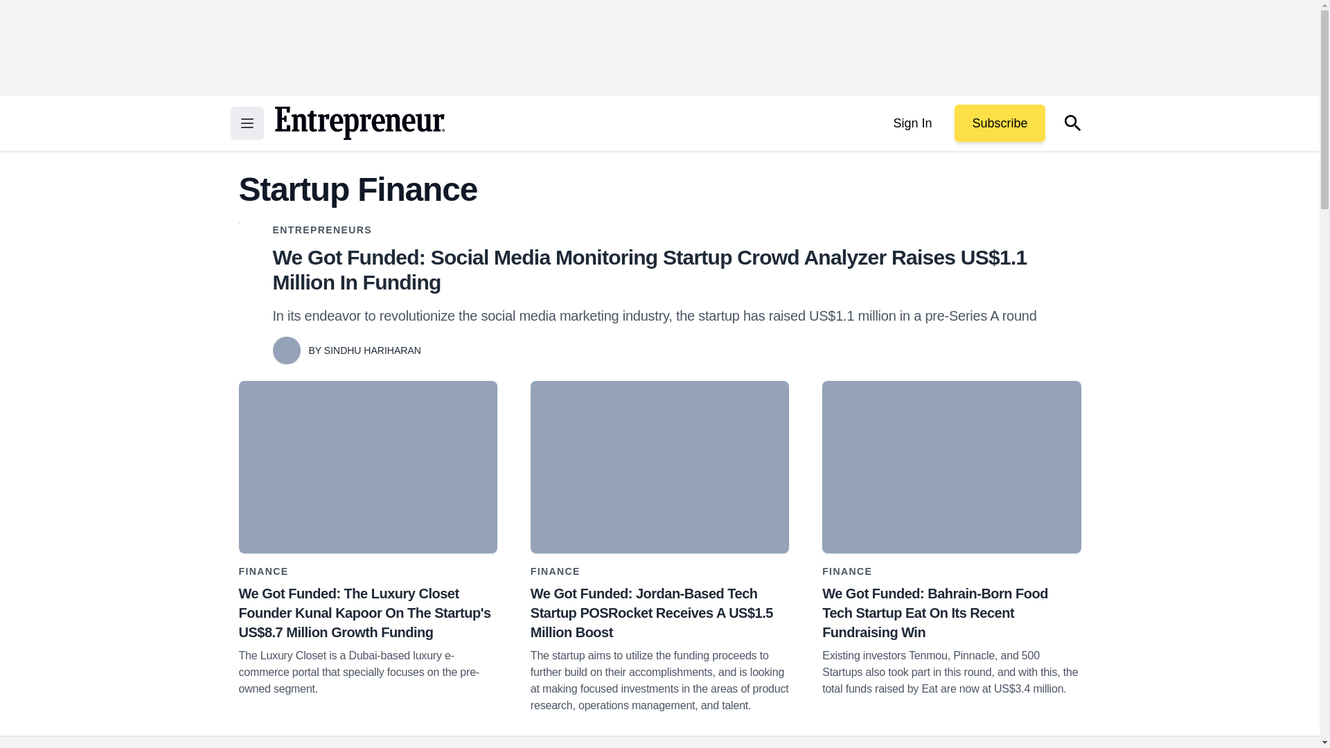 This screenshot has width=1330, height=748. Describe the element at coordinates (359, 123) in the screenshot. I see `Return to the home page` at that location.